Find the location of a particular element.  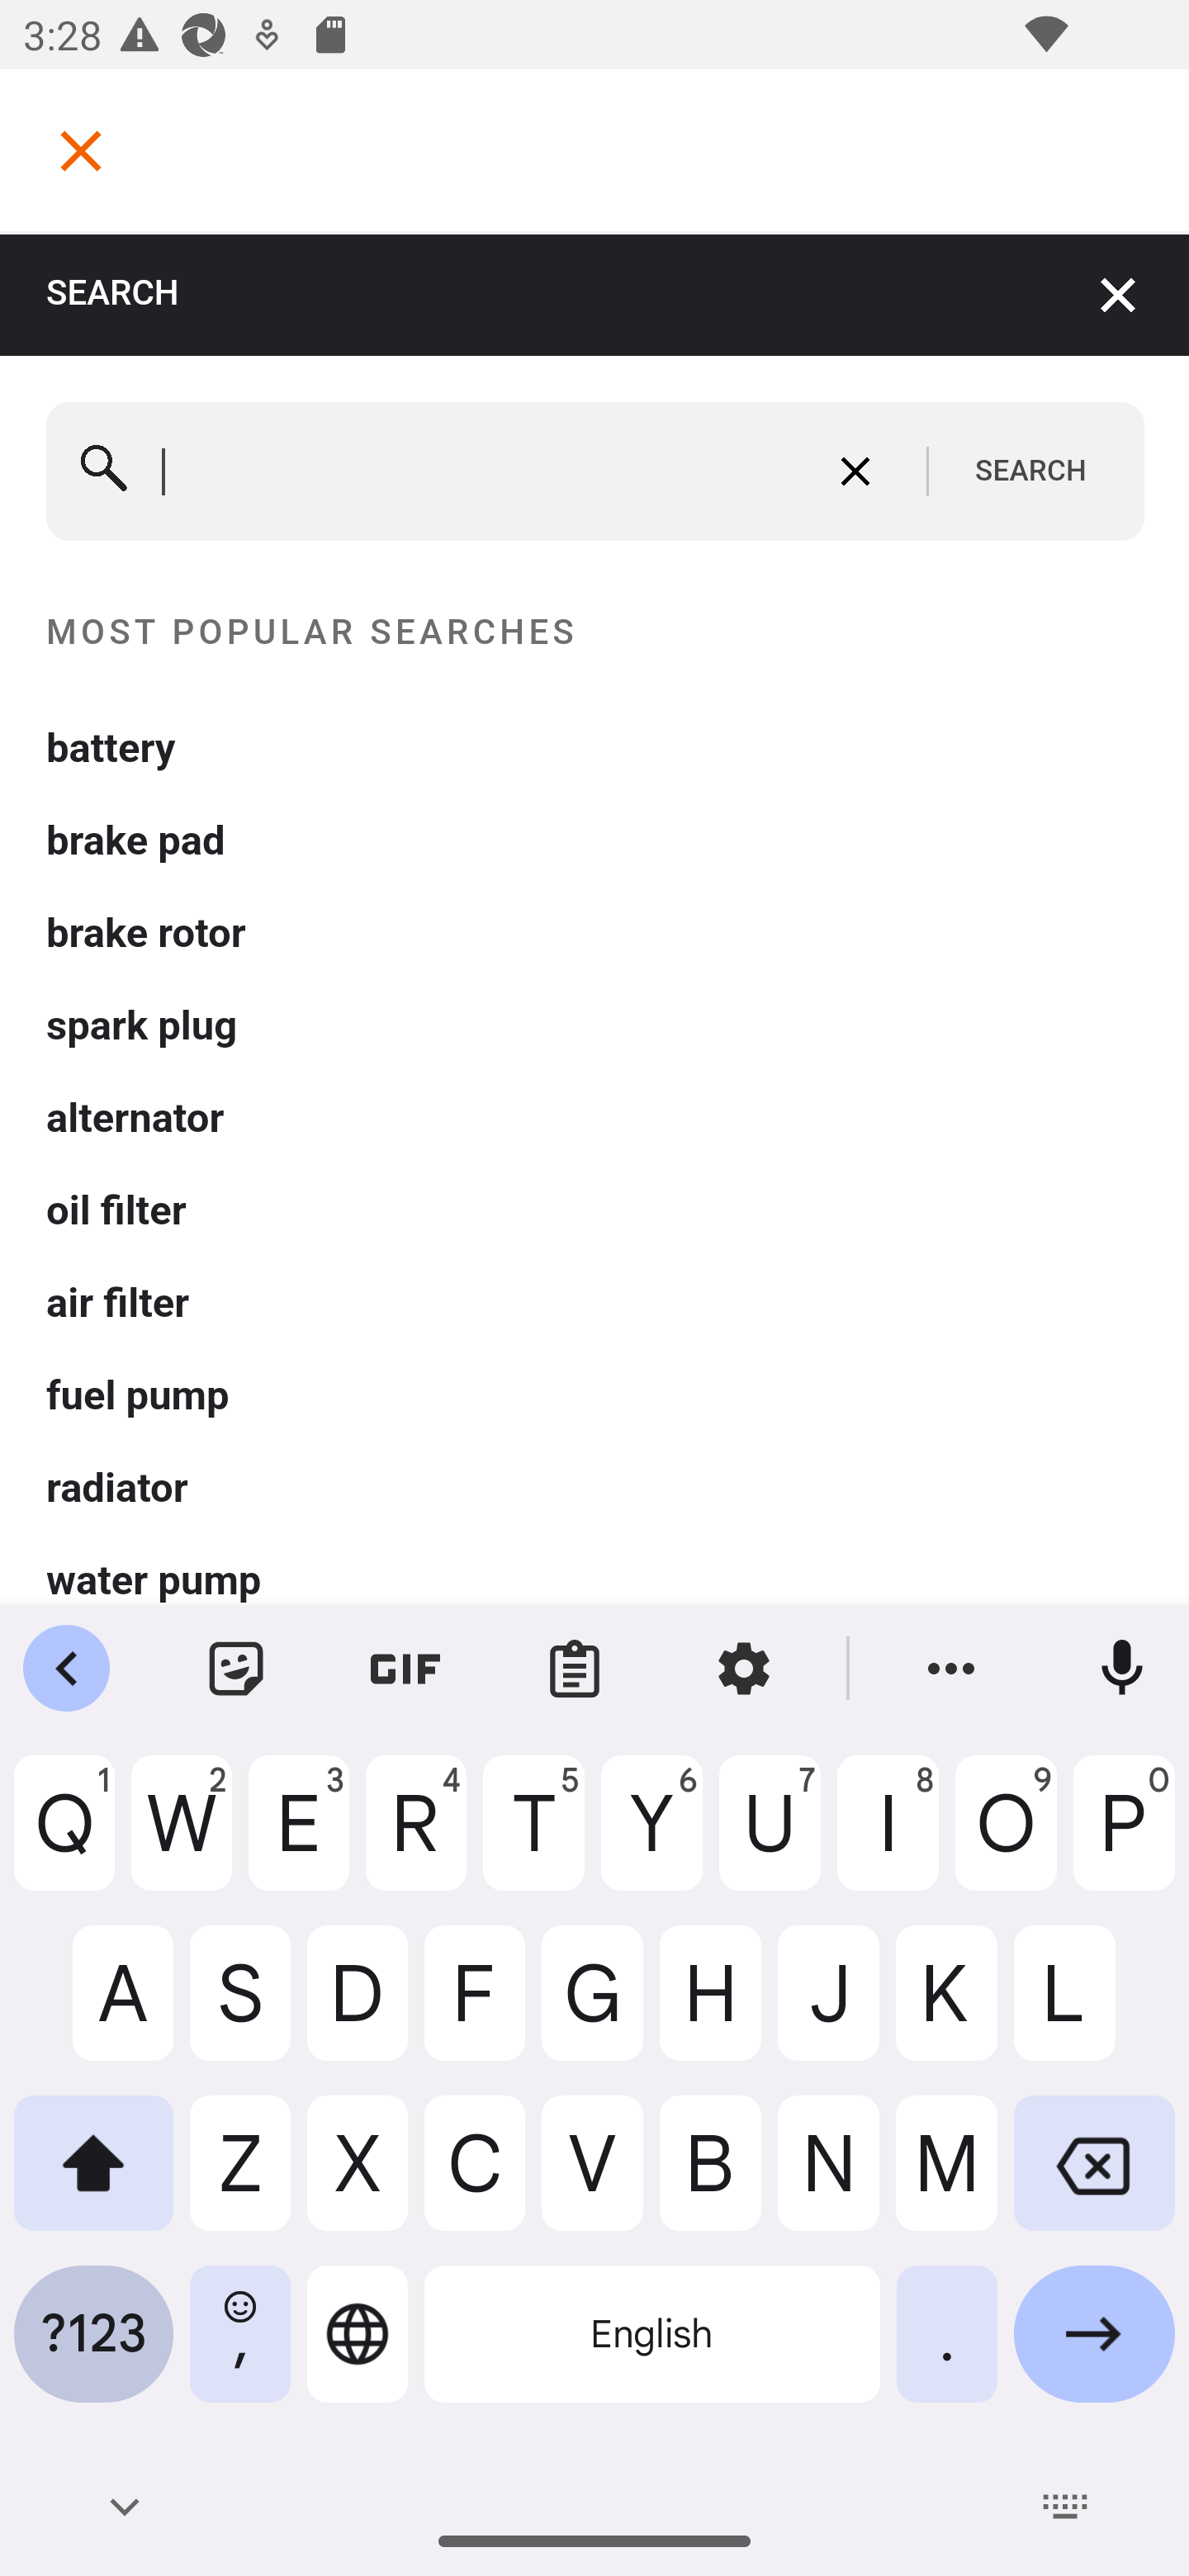

radiator is located at coordinates (596, 1487).